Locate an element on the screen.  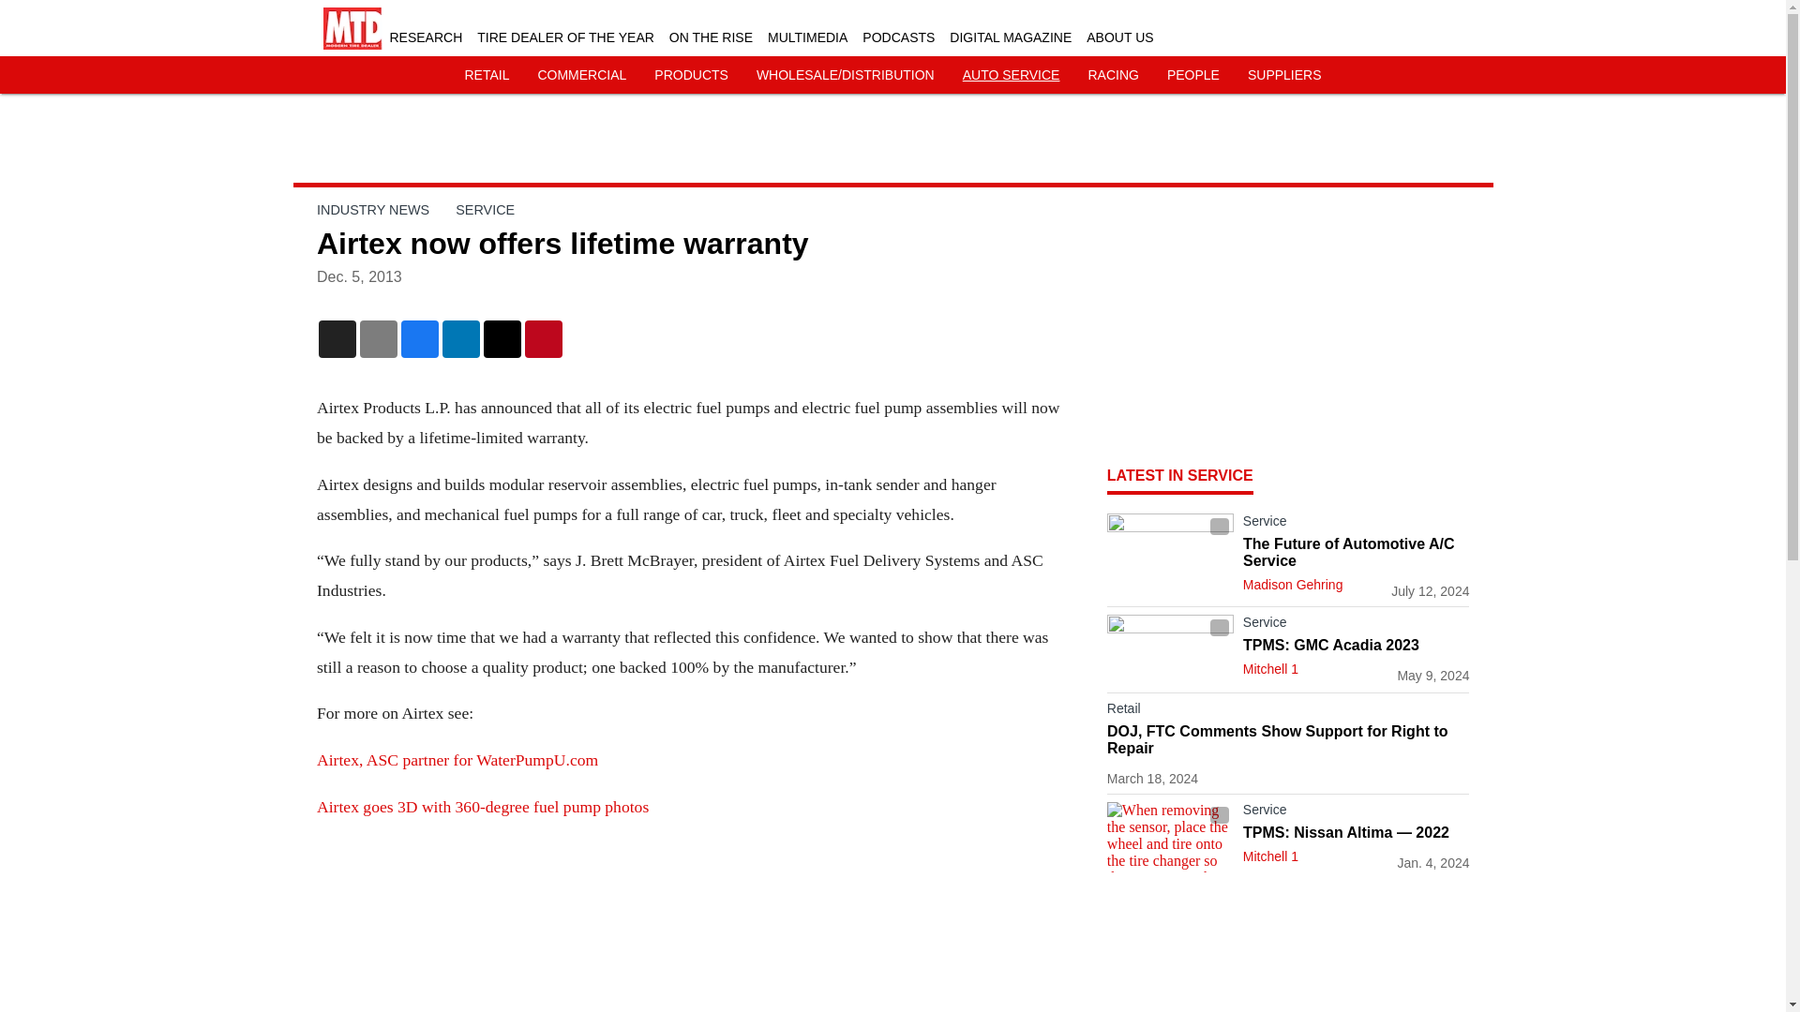
Mitchell 1 is located at coordinates (1270, 669).